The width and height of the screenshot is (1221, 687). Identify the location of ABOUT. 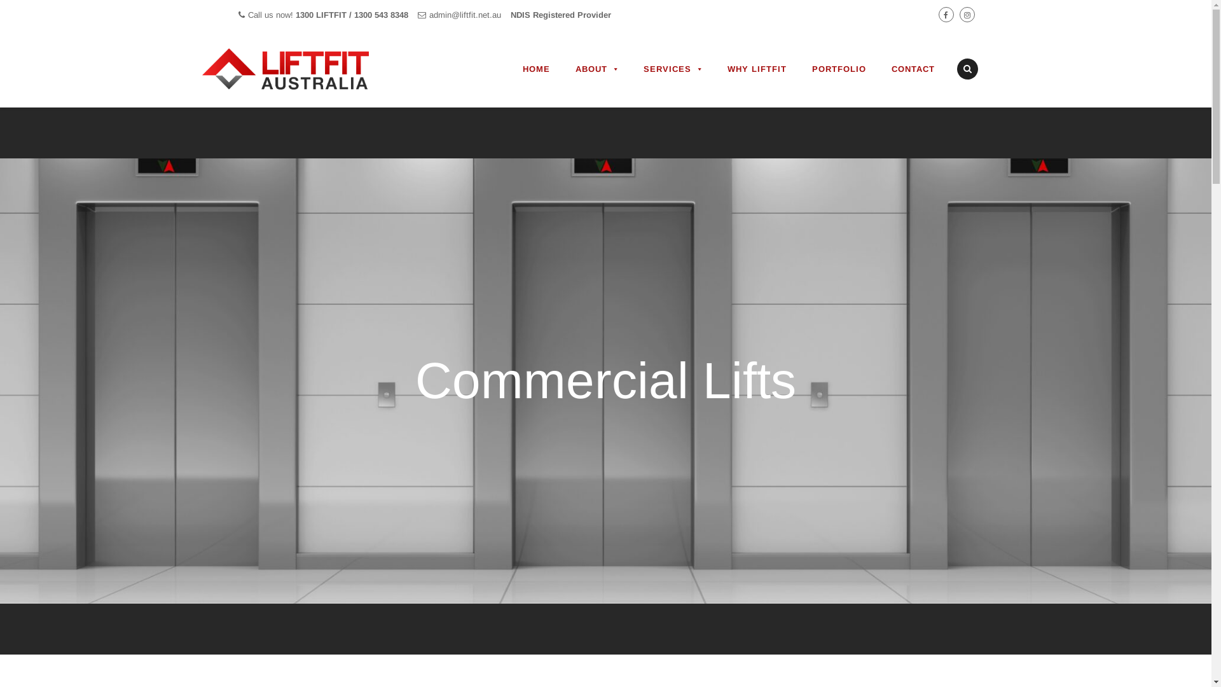
(597, 69).